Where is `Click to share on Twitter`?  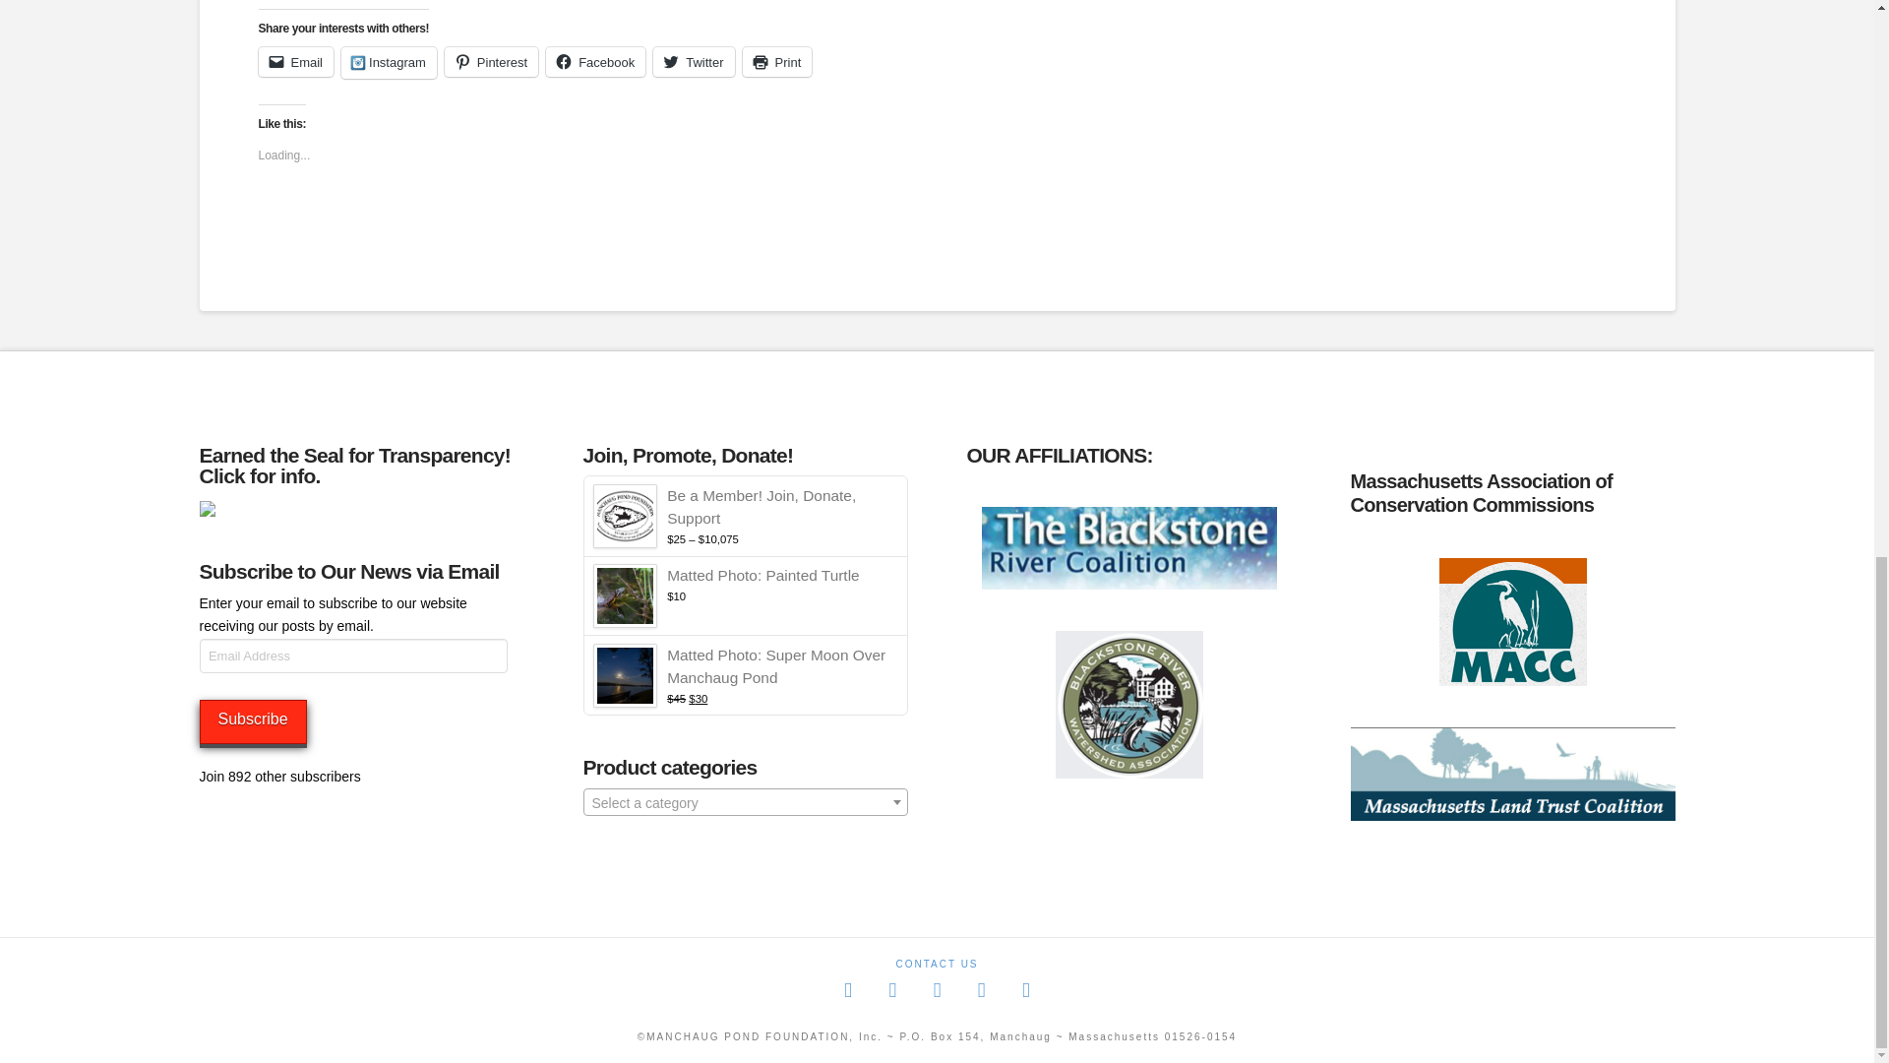
Click to share on Twitter is located at coordinates (694, 61).